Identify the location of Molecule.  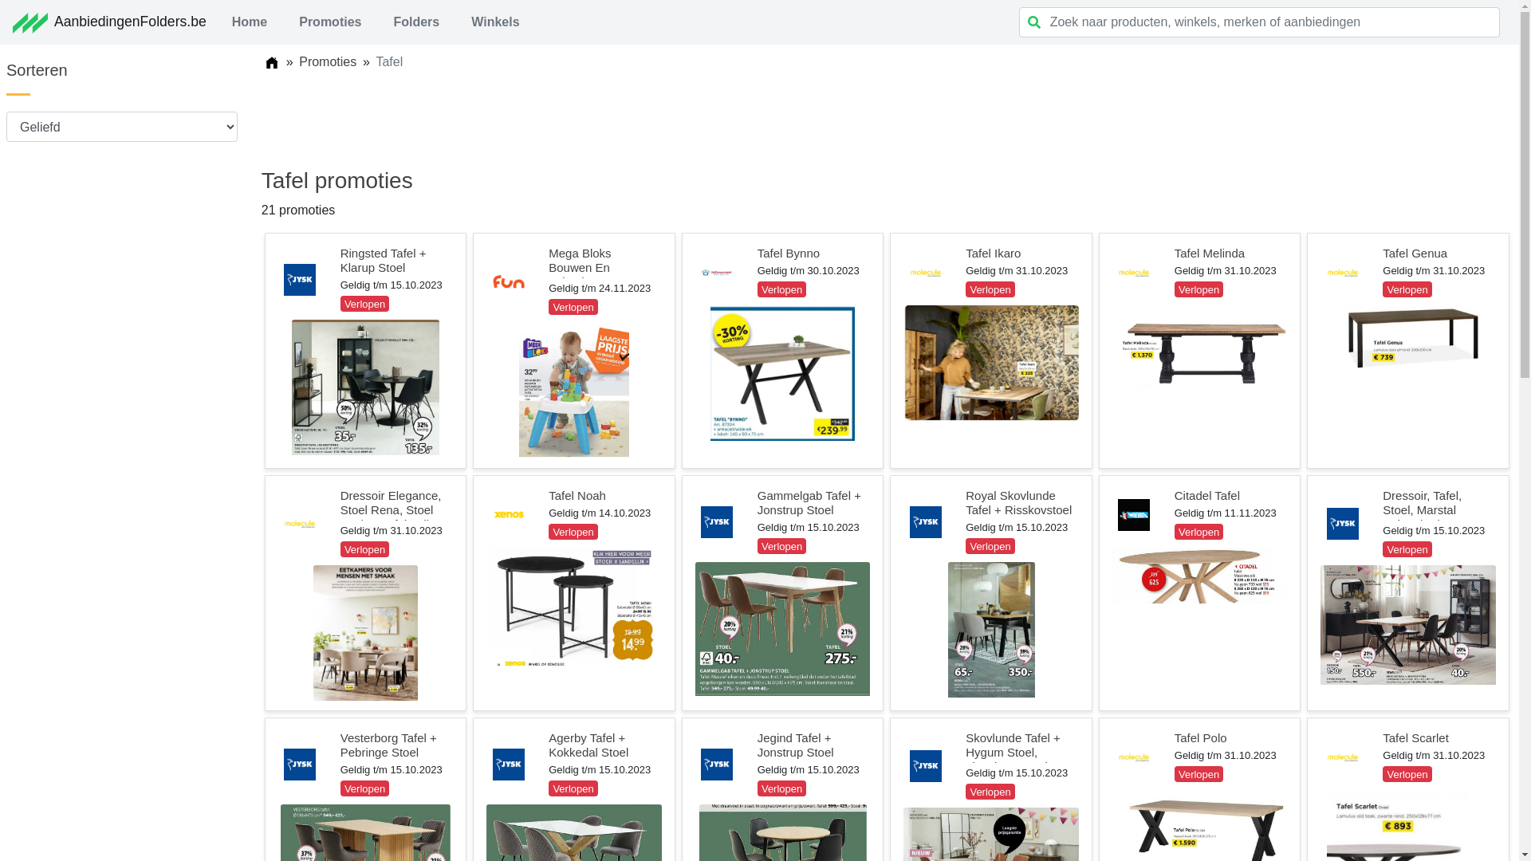
(1343, 273).